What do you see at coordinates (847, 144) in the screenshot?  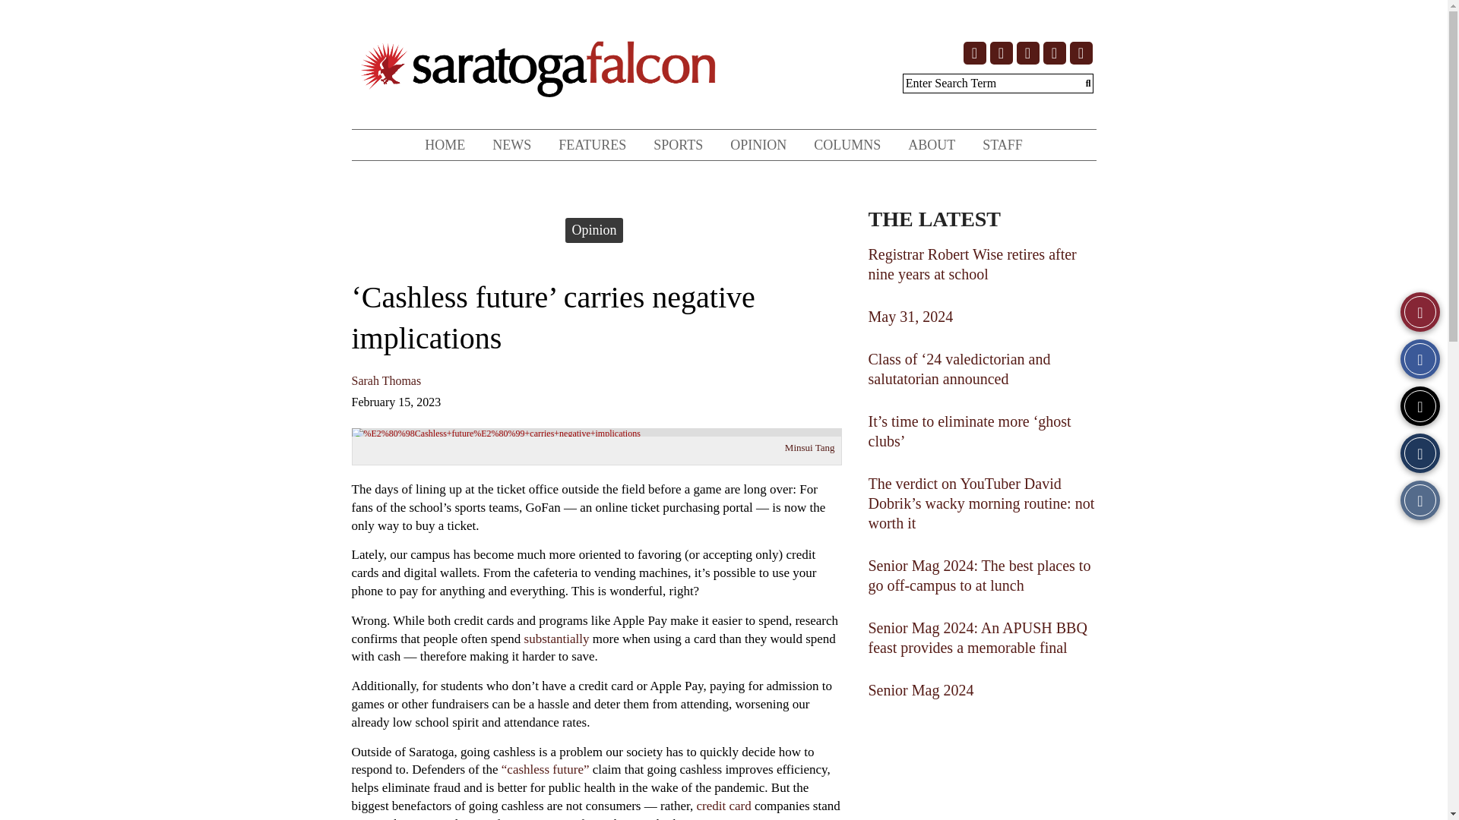 I see `COLUMNS` at bounding box center [847, 144].